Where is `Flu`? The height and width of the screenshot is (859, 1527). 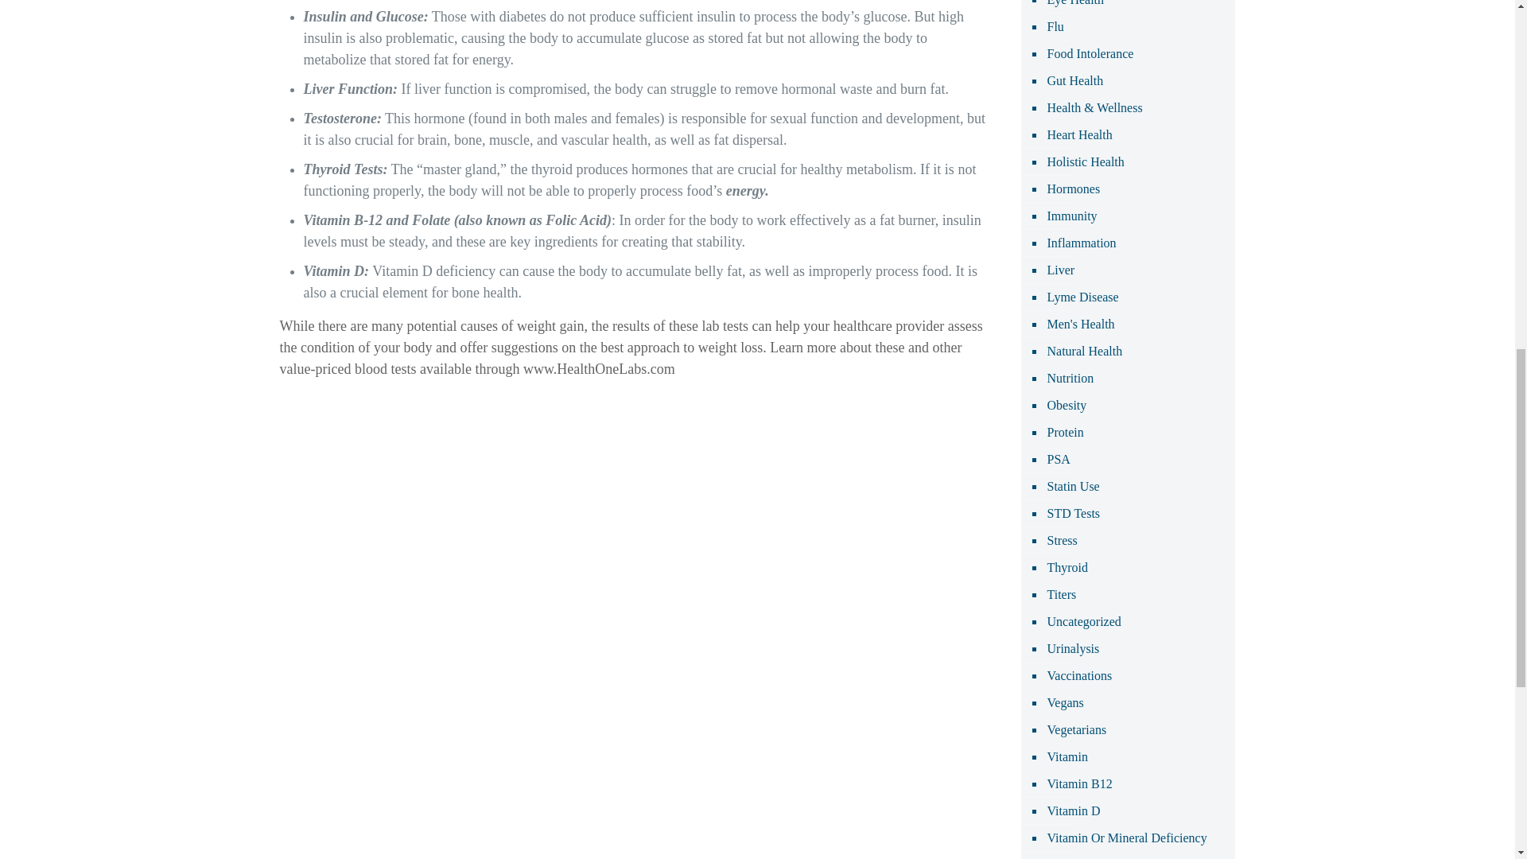 Flu is located at coordinates (1055, 27).